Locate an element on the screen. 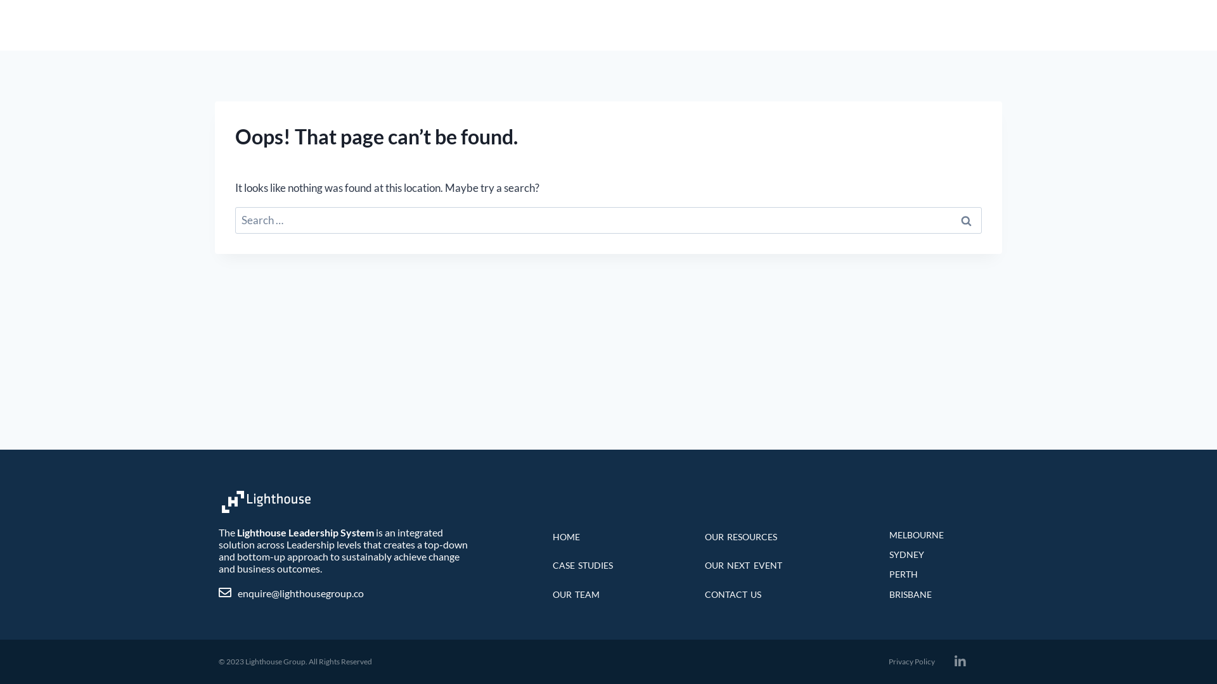 The width and height of the screenshot is (1217, 684). HOME is located at coordinates (534, 25).